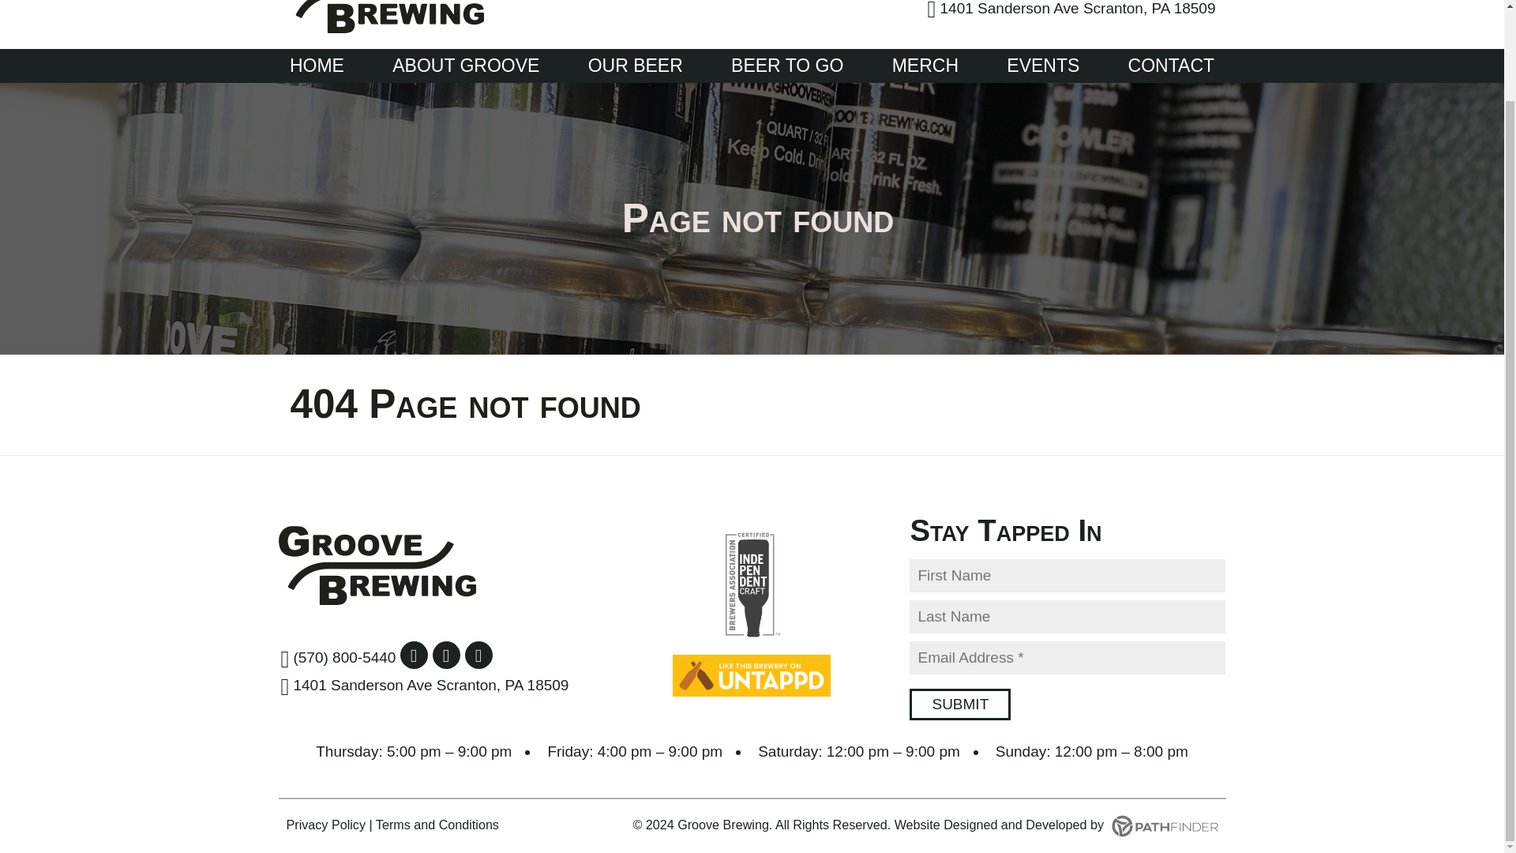 This screenshot has width=1516, height=853. I want to click on Privacy Policy, so click(325, 825).